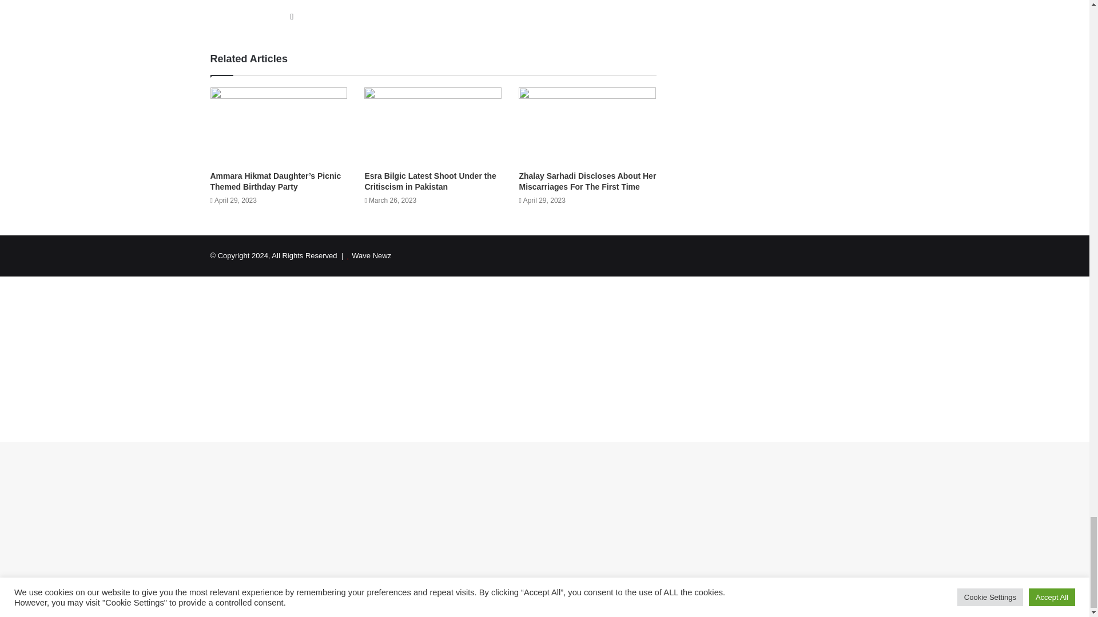 This screenshot has width=1098, height=617. What do you see at coordinates (430, 181) in the screenshot?
I see `Esra Bilgic Latest Shoot Under the Critiscism in Pakistan` at bounding box center [430, 181].